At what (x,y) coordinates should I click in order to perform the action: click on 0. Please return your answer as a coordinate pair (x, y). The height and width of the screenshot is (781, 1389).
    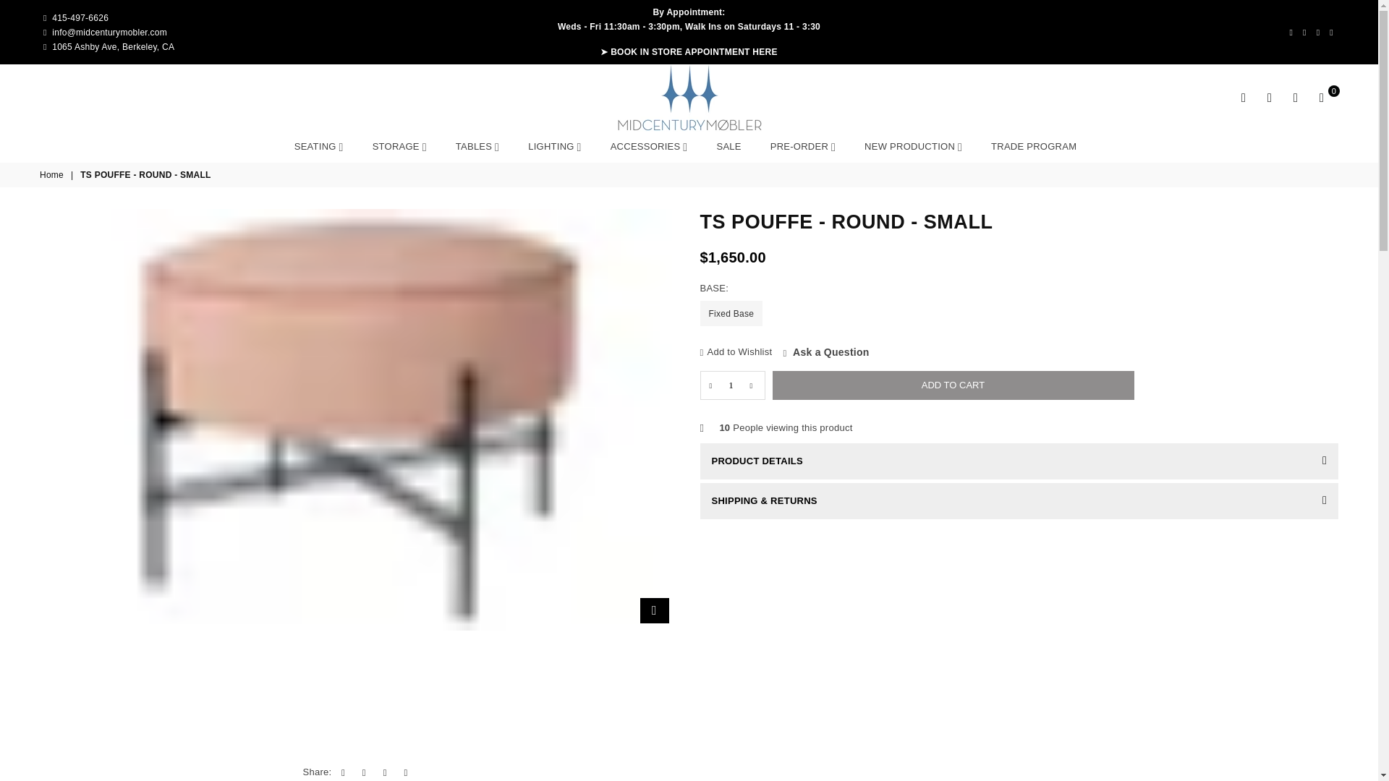
    Looking at the image, I should click on (1321, 97).